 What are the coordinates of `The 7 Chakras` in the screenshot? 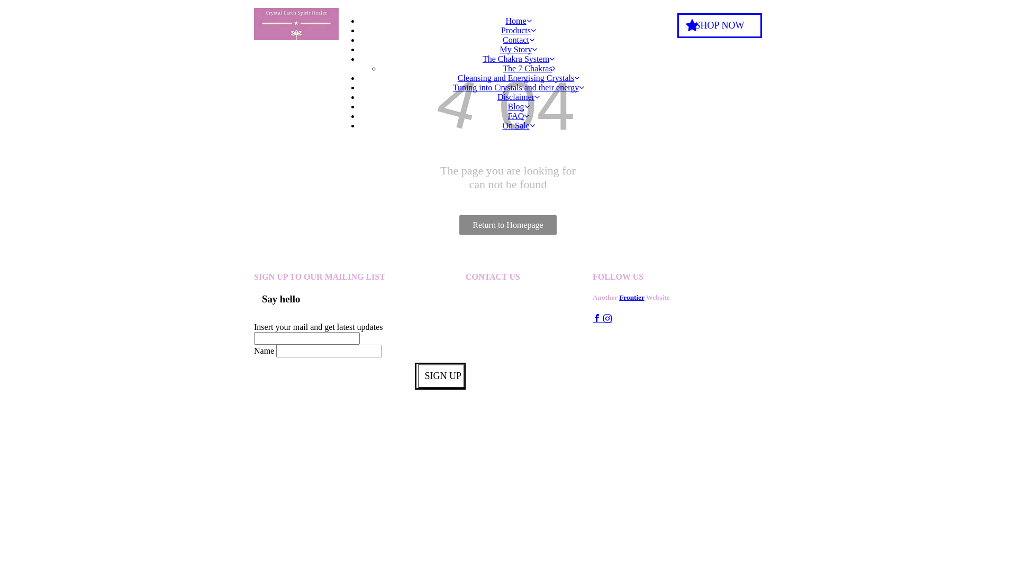 It's located at (529, 69).